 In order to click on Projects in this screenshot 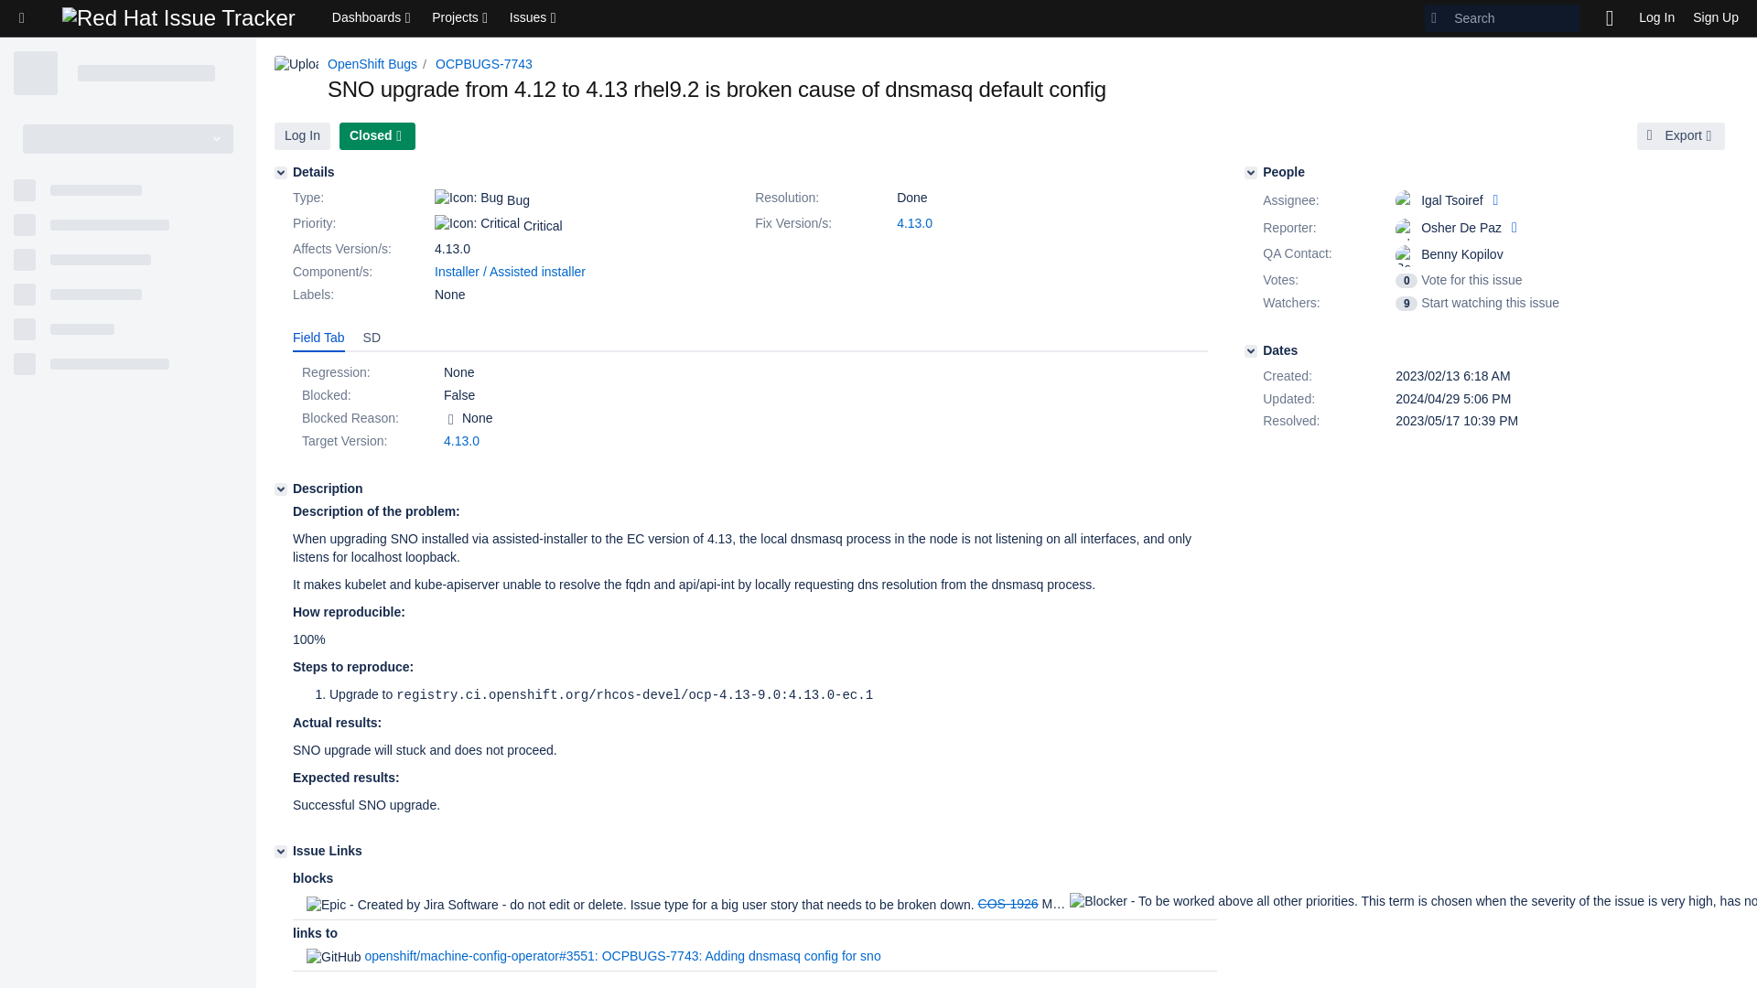, I will do `click(461, 18)`.